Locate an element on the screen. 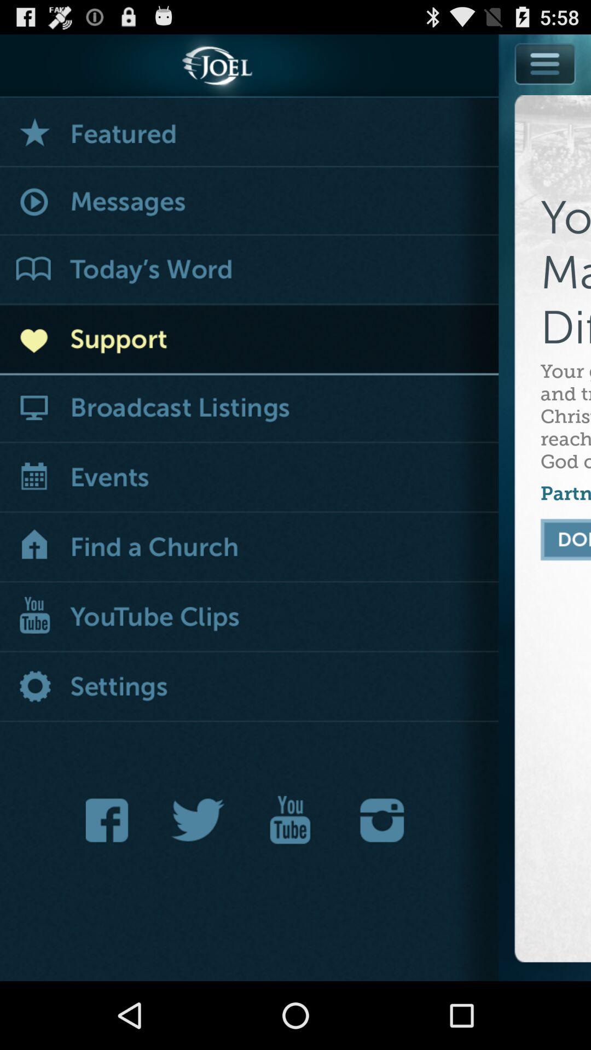 This screenshot has width=591, height=1050. go to facebook option is located at coordinates (110, 820).